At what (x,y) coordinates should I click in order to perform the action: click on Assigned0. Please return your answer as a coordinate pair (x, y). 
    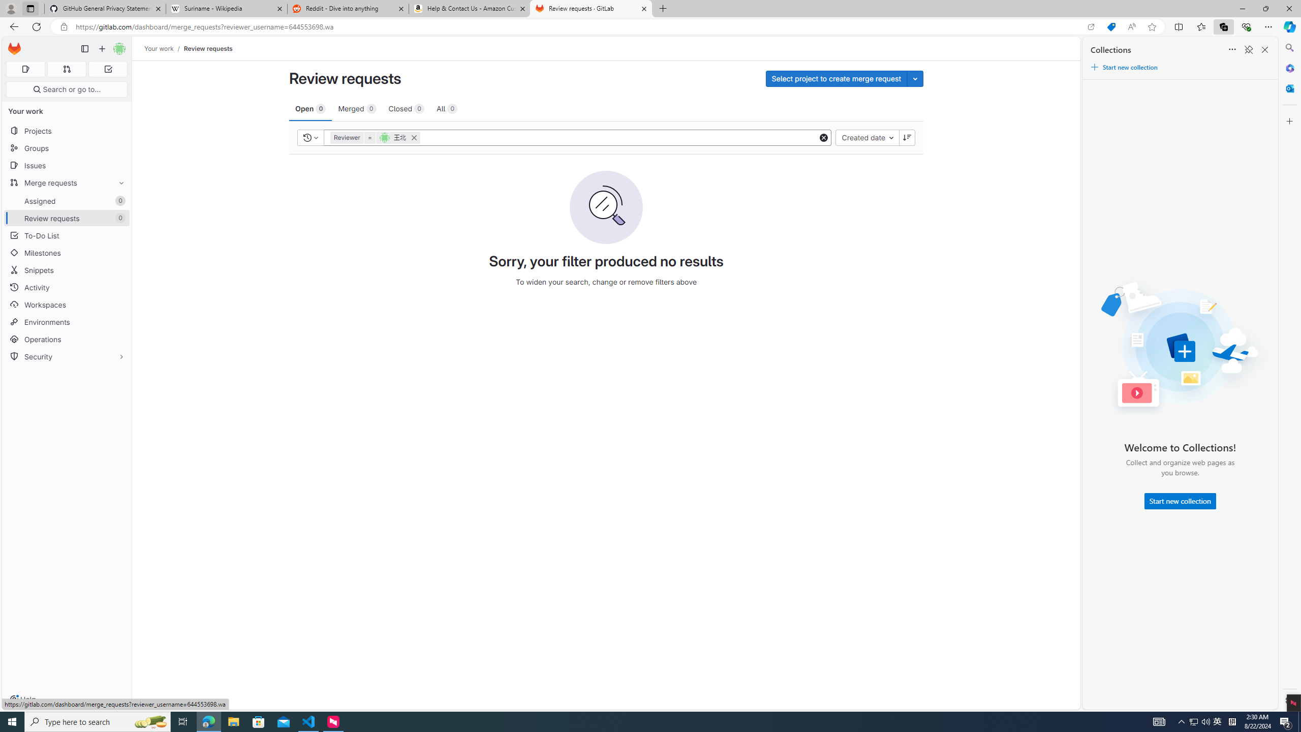
    Looking at the image, I should click on (67, 200).